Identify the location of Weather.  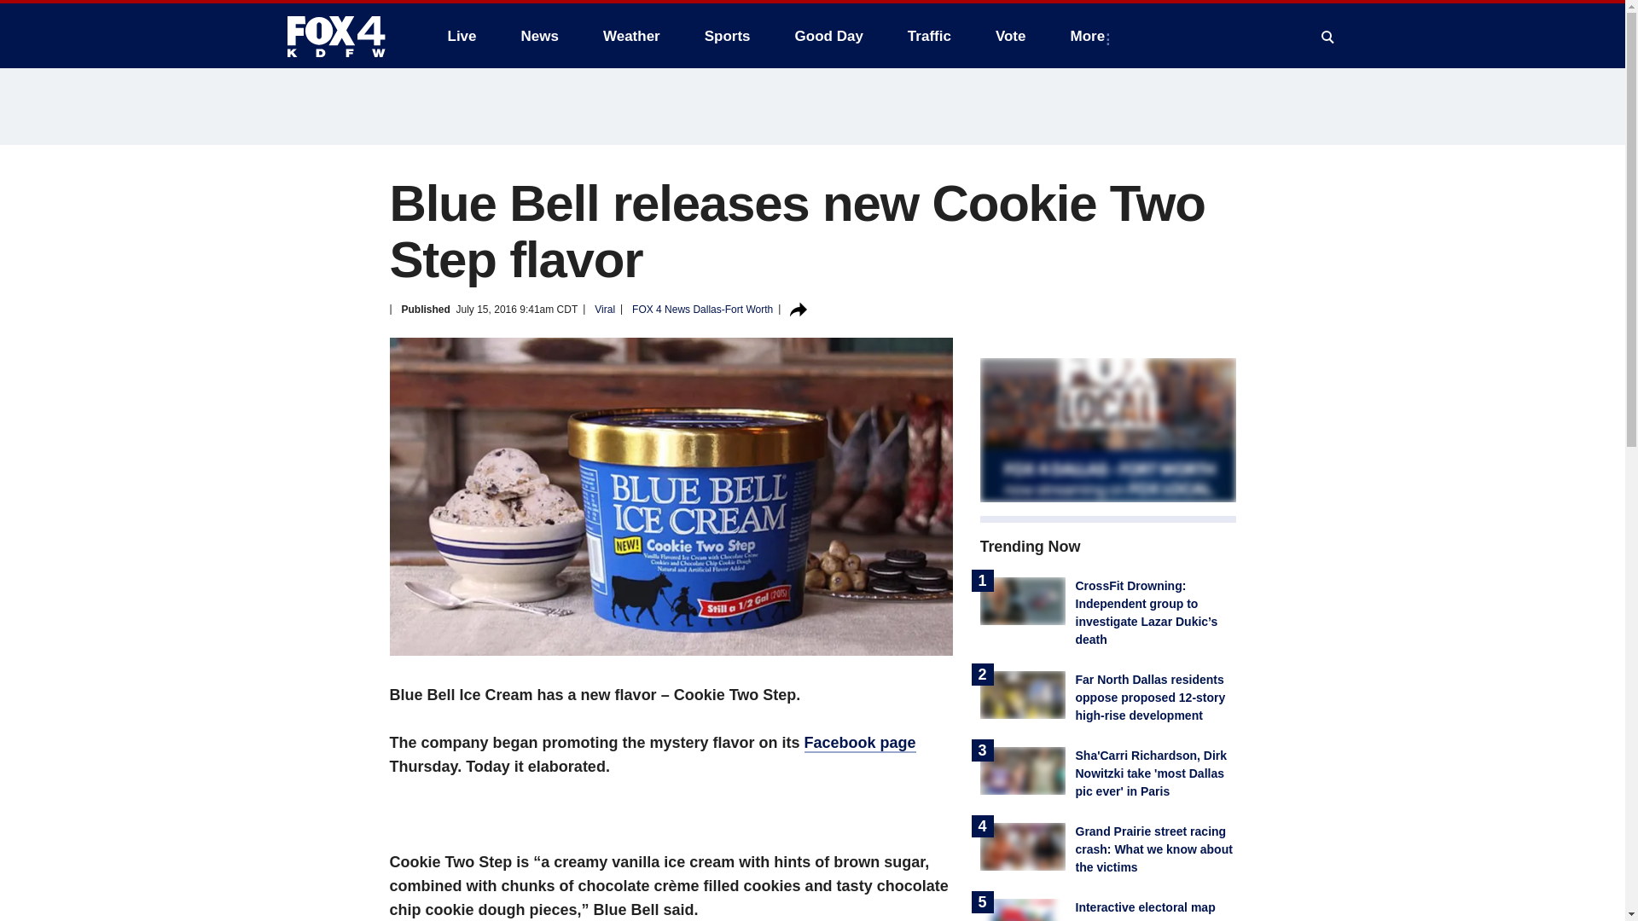
(631, 36).